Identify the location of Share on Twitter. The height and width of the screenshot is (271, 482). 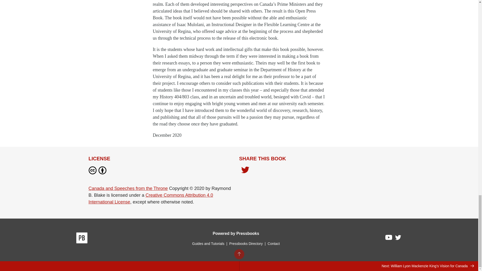
(245, 170).